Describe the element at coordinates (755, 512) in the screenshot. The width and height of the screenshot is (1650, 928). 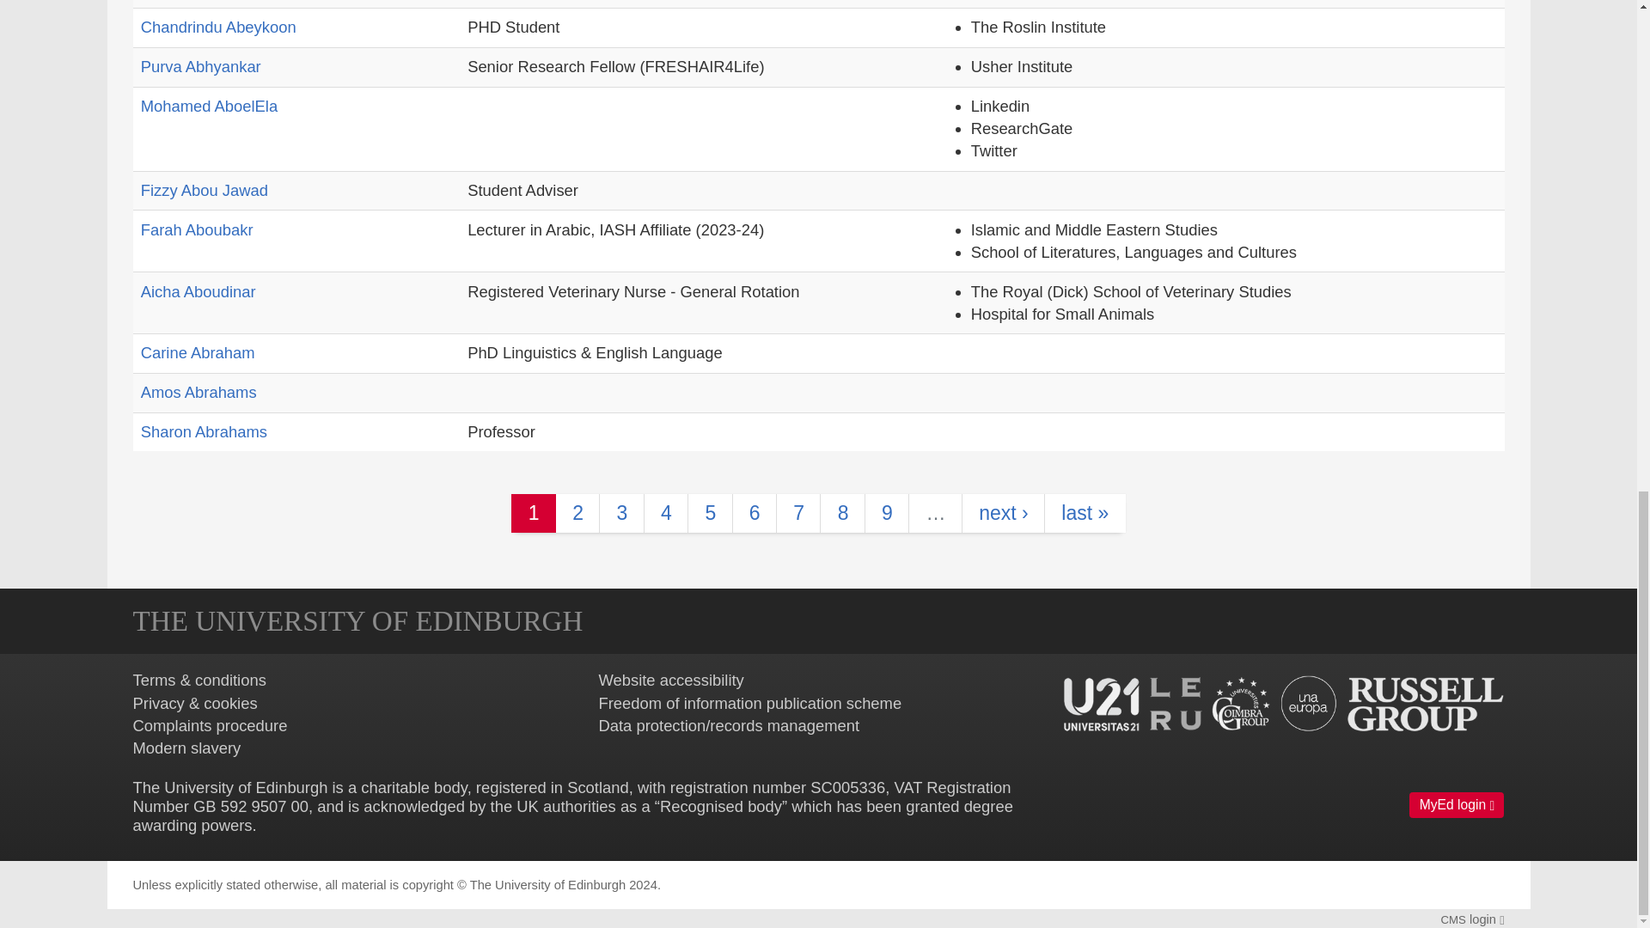
I see `6` at that location.